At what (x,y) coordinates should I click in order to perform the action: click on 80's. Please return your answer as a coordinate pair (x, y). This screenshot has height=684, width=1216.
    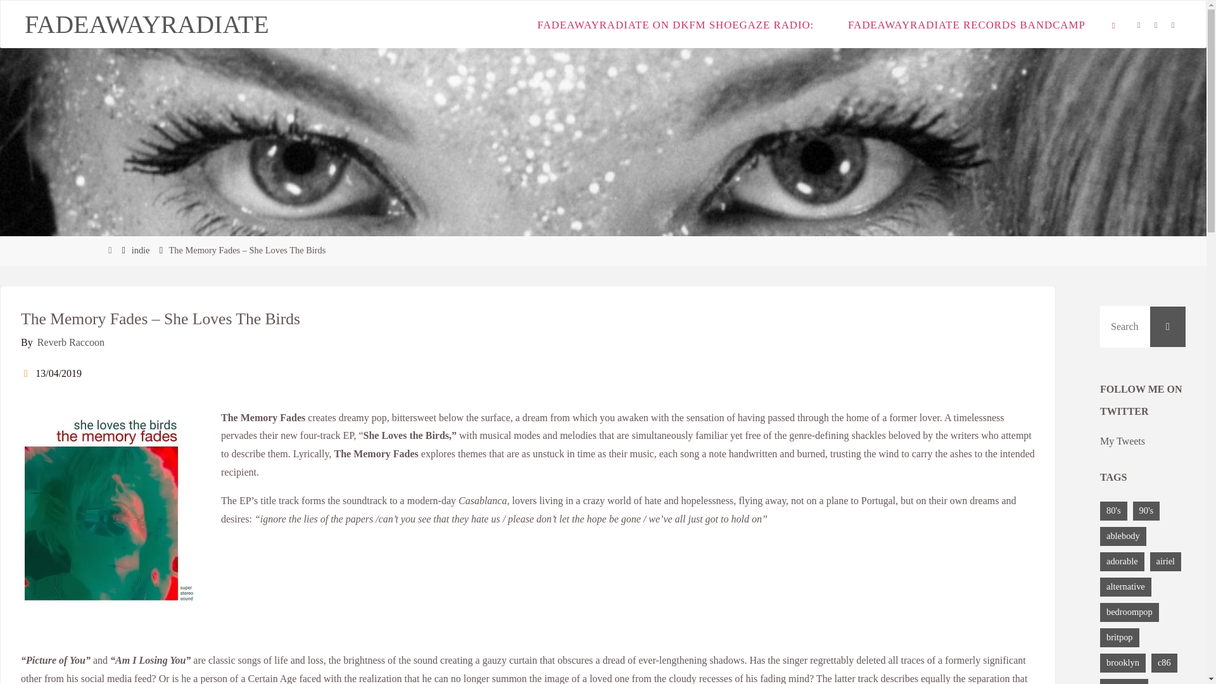
    Looking at the image, I should click on (1113, 510).